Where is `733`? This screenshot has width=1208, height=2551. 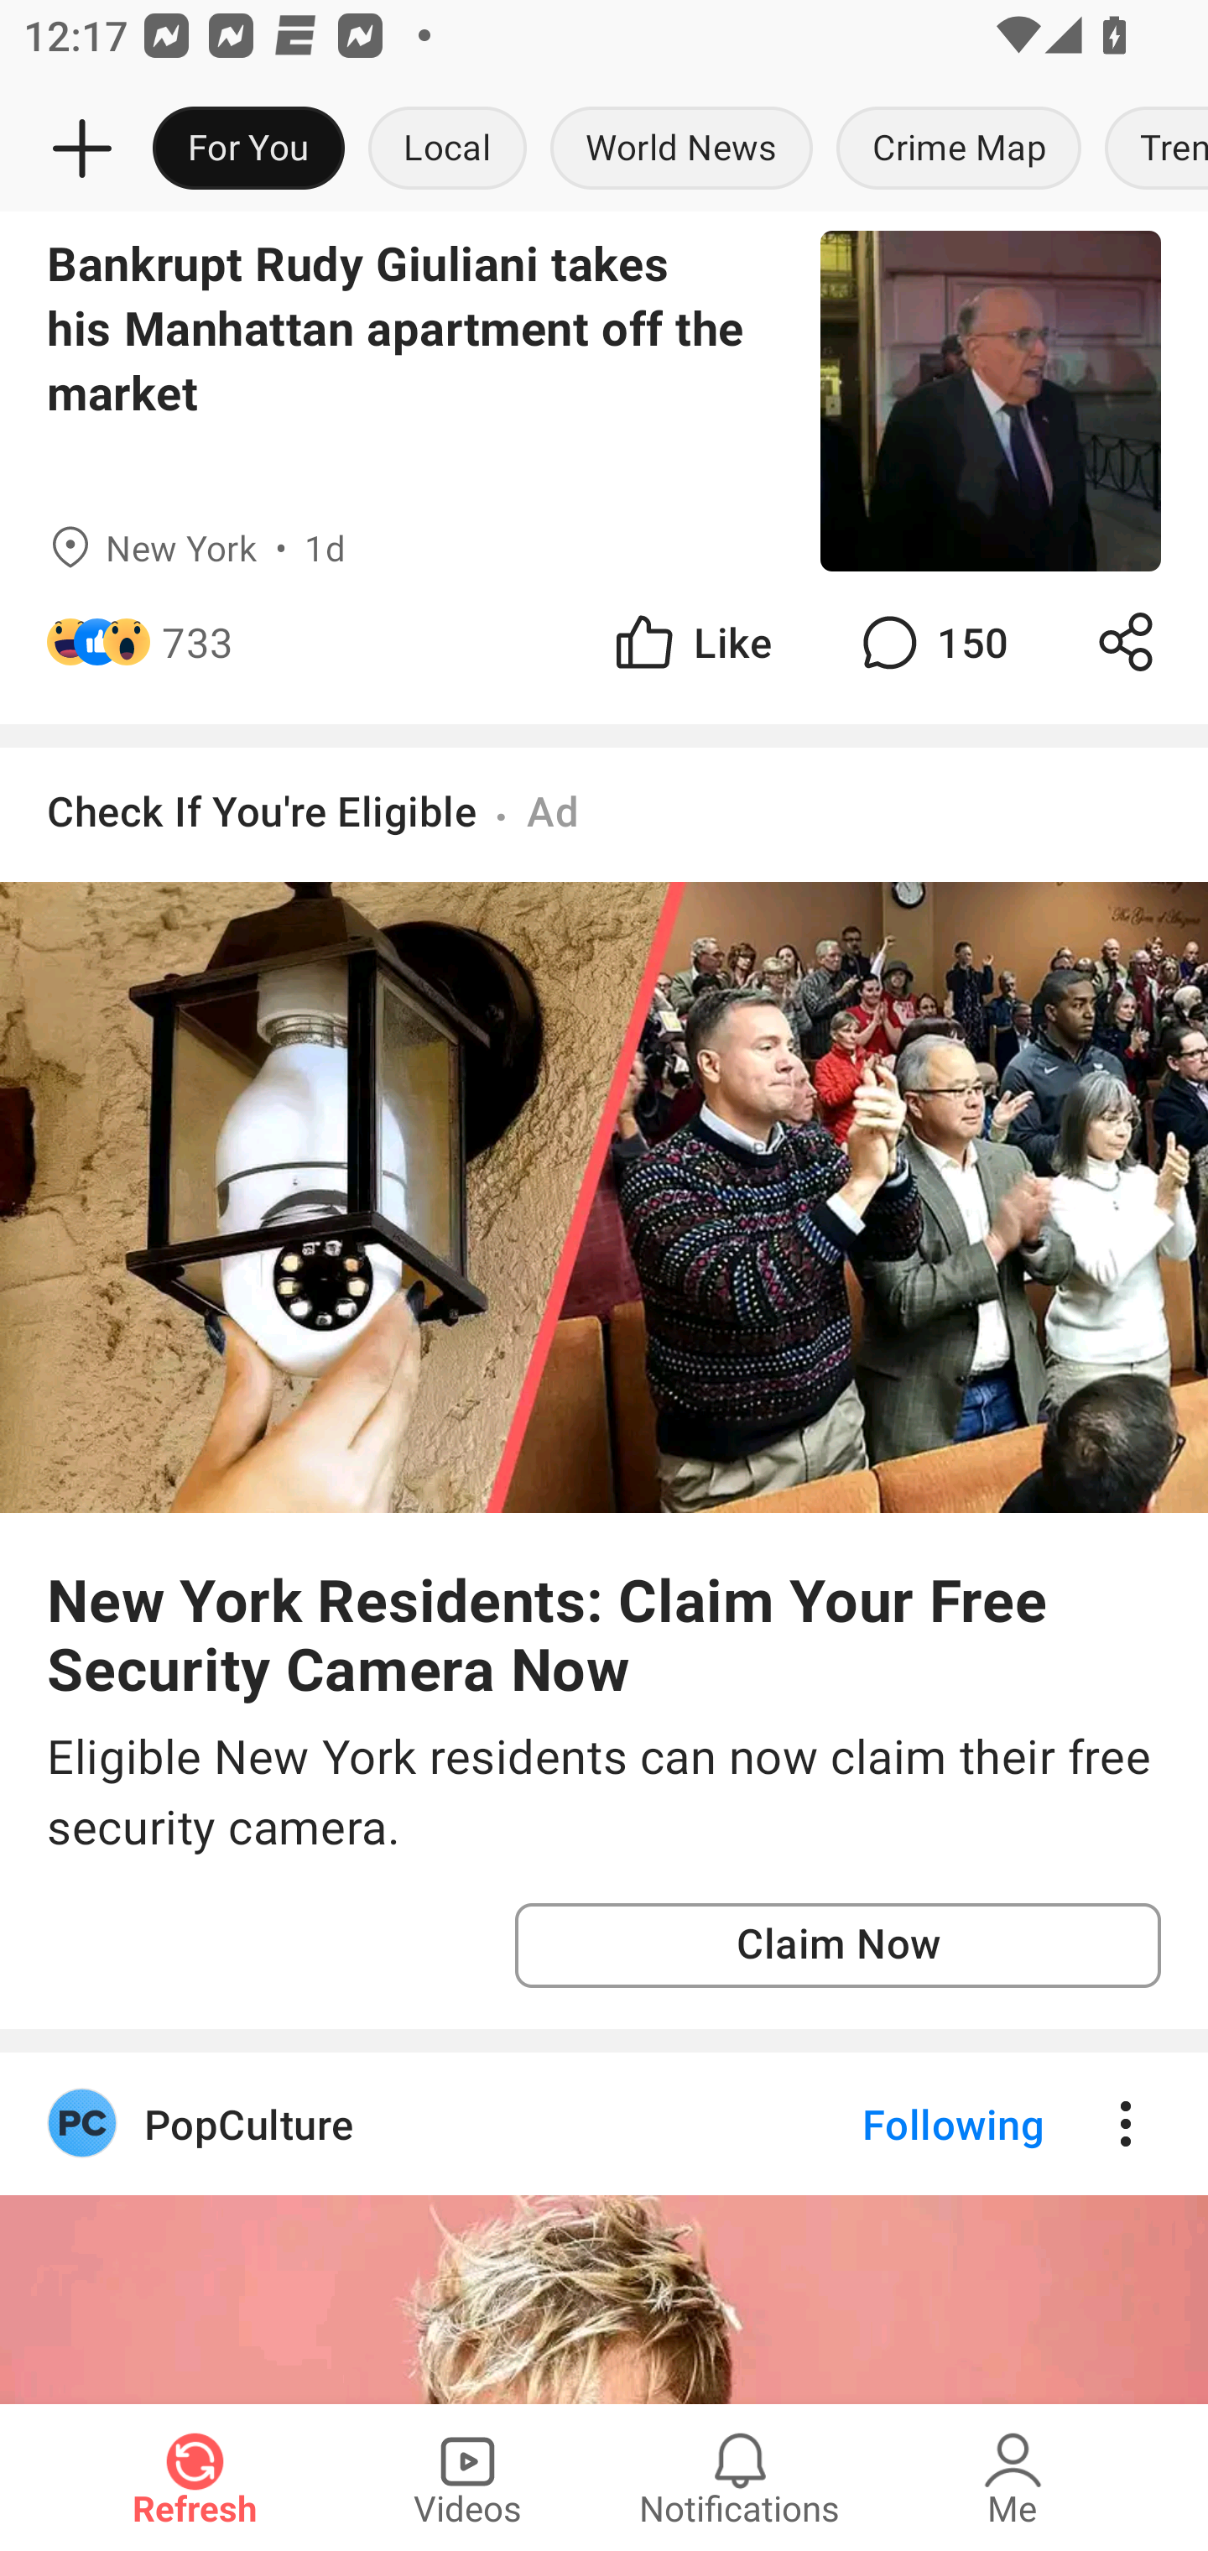
733 is located at coordinates (198, 641).